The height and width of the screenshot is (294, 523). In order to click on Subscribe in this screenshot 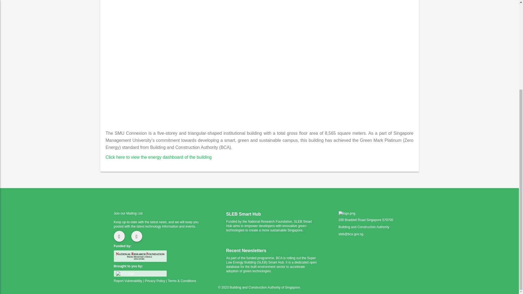, I will do `click(137, 236)`.